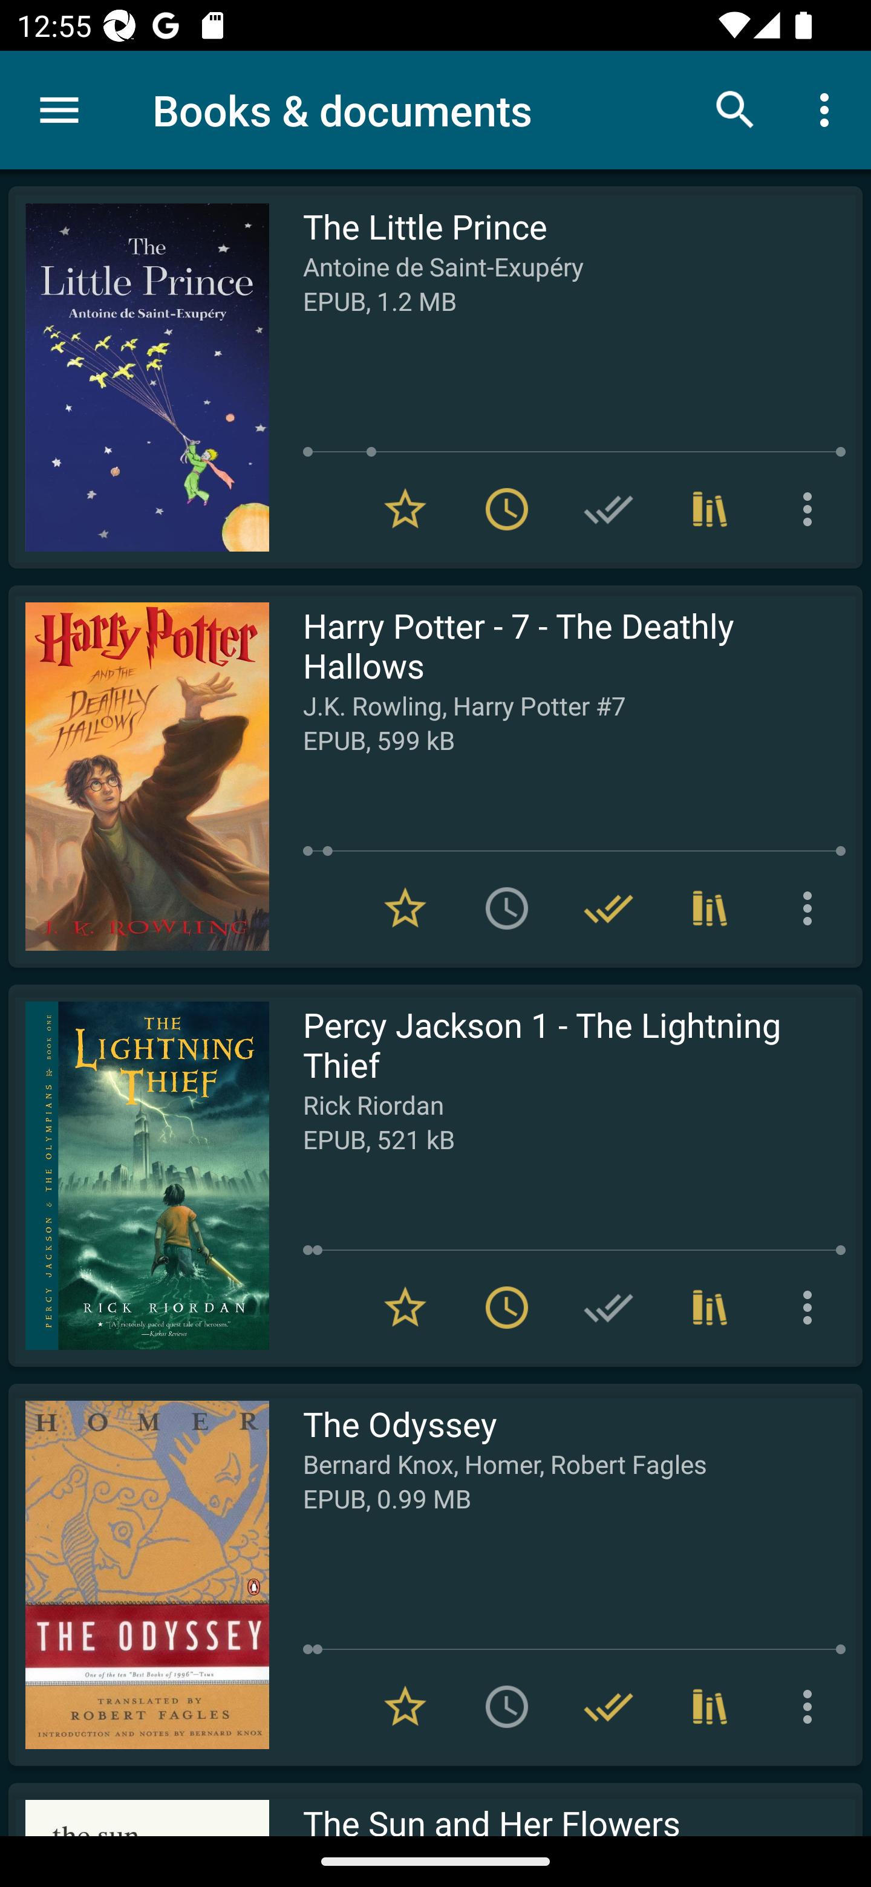 Image resolution: width=871 pixels, height=1887 pixels. What do you see at coordinates (710, 1308) in the screenshot?
I see `Collections (1)` at bounding box center [710, 1308].